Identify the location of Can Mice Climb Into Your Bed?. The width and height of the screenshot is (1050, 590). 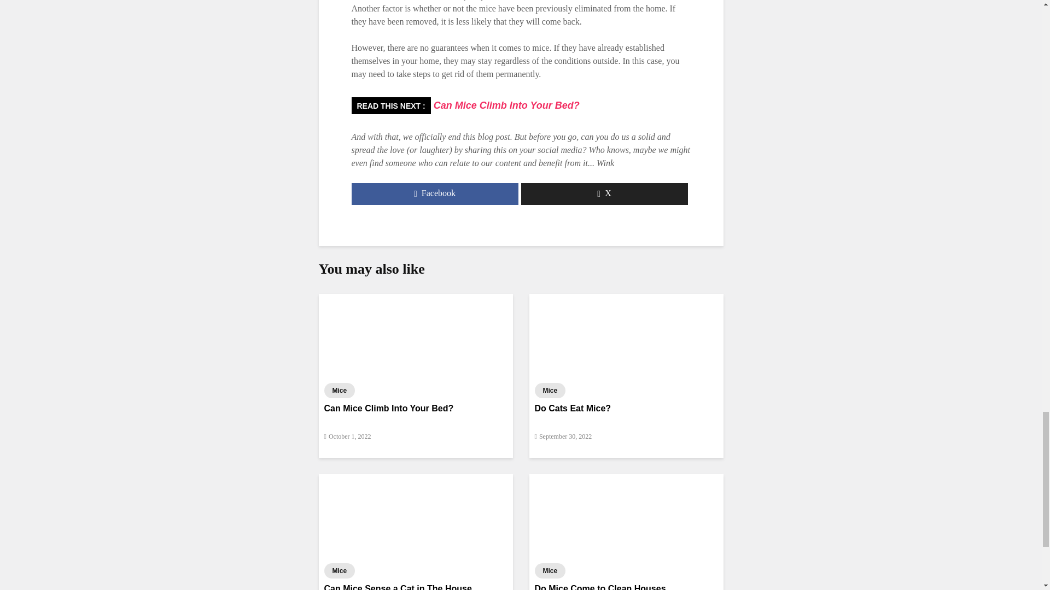
(415, 335).